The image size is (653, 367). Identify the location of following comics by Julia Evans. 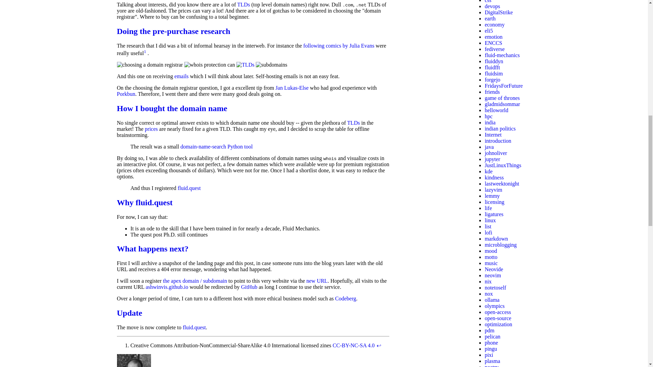
(339, 46).